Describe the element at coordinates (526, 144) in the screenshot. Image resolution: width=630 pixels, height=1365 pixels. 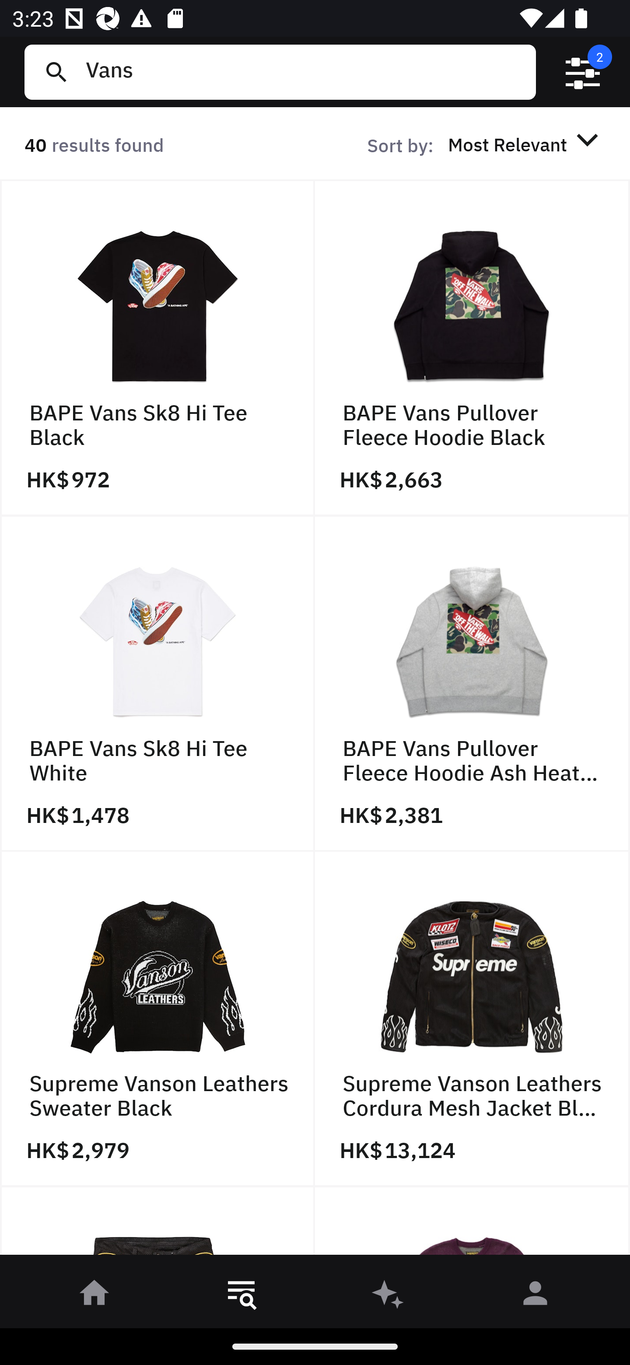
I see `Most Relevant ` at that location.